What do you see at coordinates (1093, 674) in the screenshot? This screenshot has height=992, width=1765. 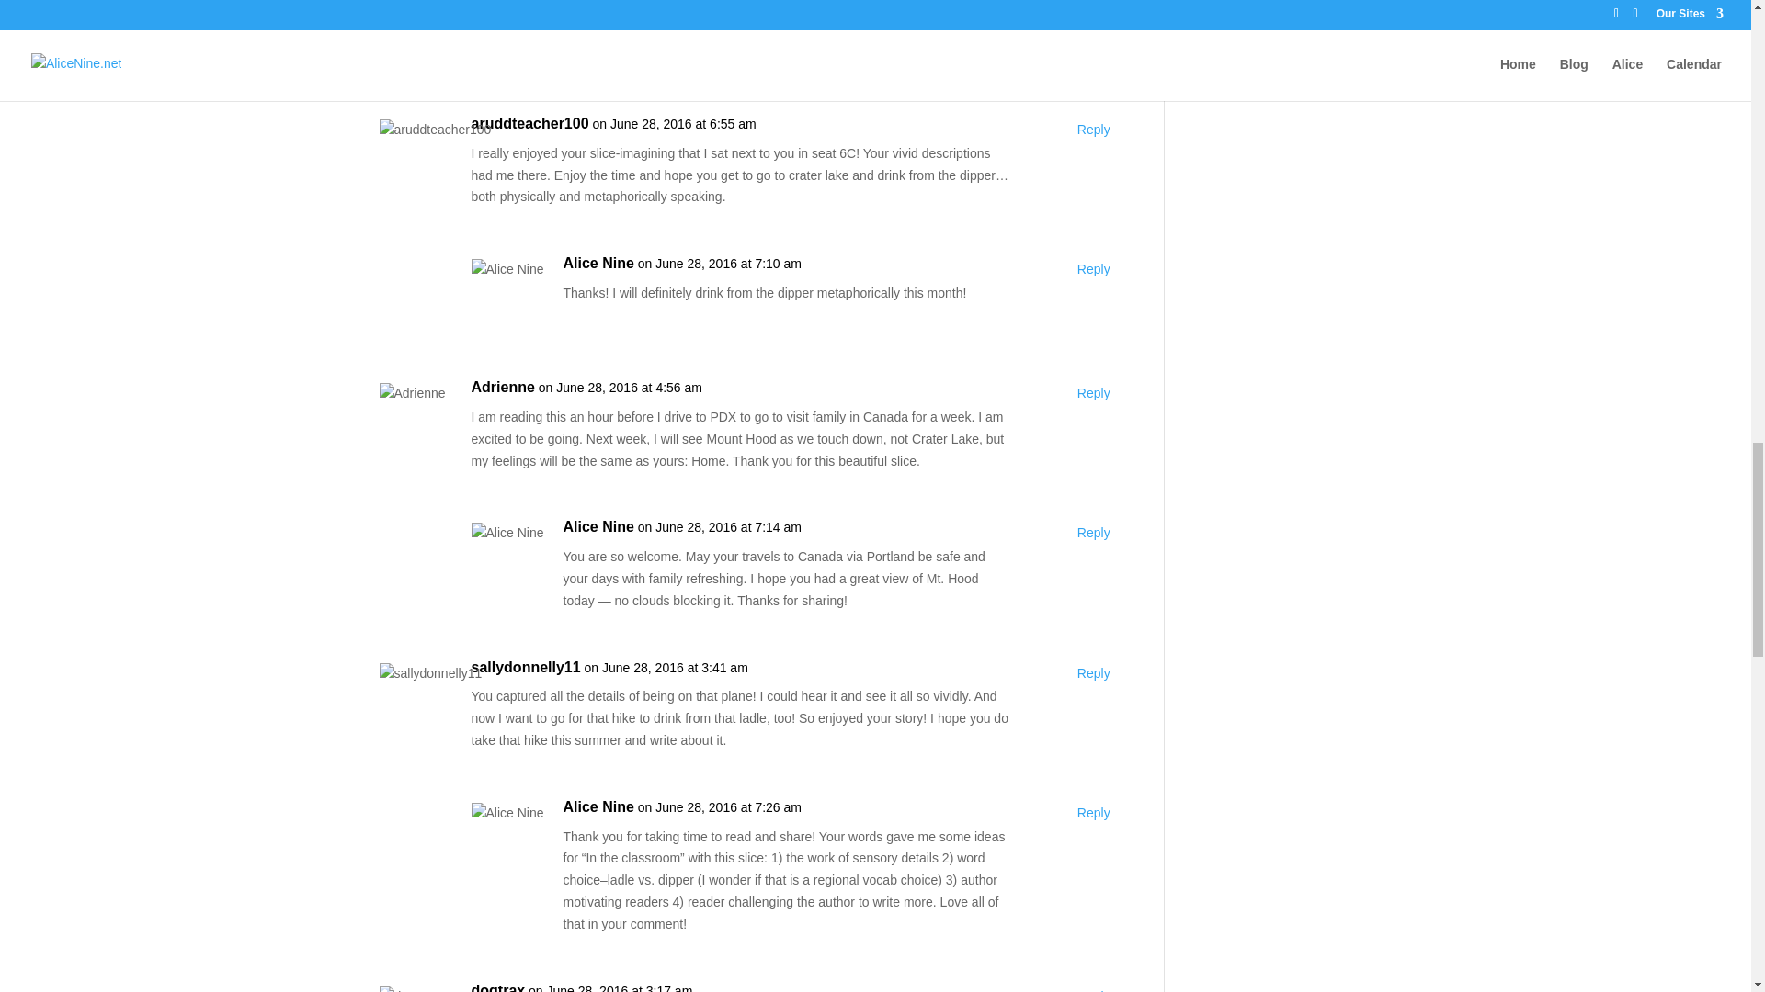 I see `Reply` at bounding box center [1093, 674].